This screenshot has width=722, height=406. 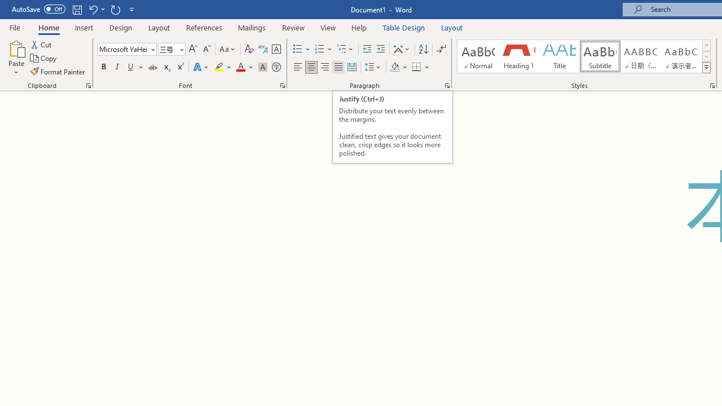 I want to click on Repeat Doc Close, so click(x=115, y=9).